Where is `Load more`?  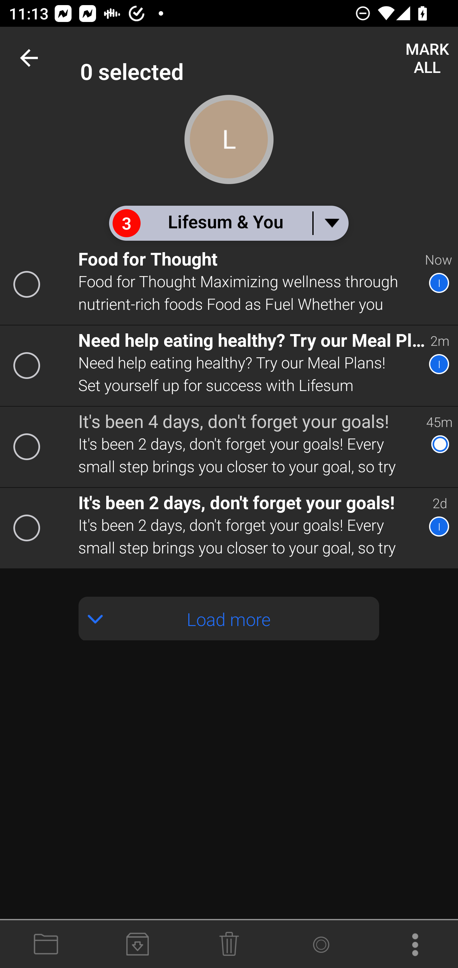 Load more is located at coordinates (229, 618).